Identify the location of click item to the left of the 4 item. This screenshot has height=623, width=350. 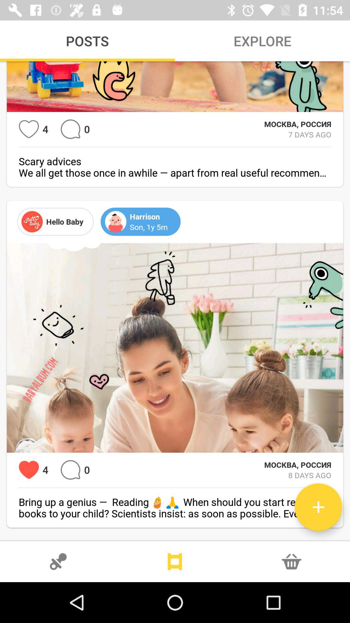
(29, 129).